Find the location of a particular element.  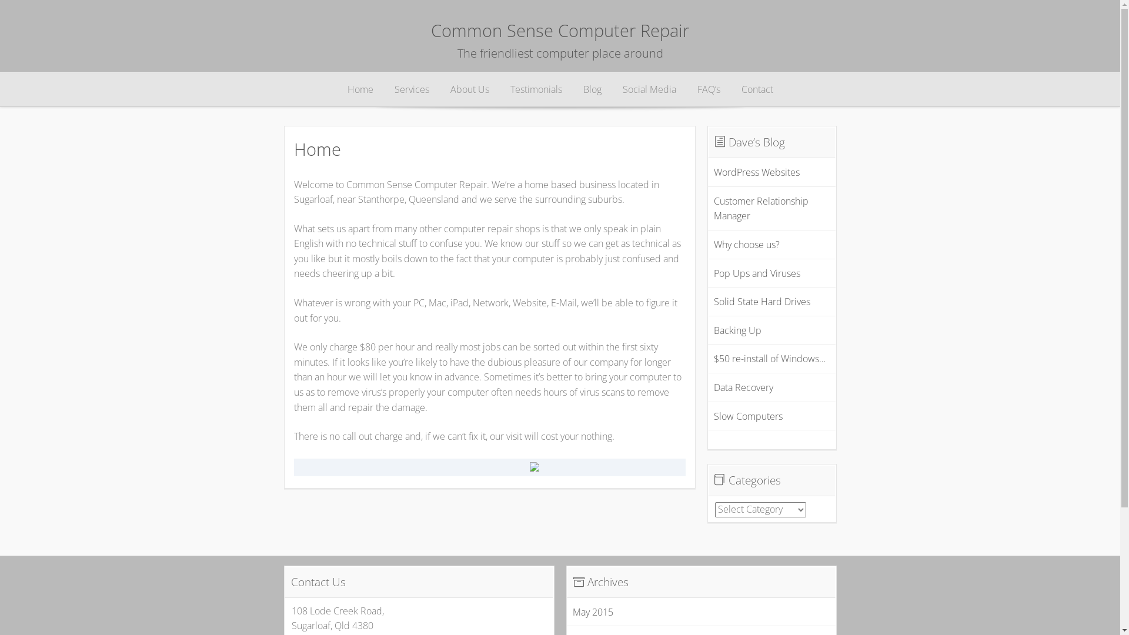

Services is located at coordinates (412, 90).